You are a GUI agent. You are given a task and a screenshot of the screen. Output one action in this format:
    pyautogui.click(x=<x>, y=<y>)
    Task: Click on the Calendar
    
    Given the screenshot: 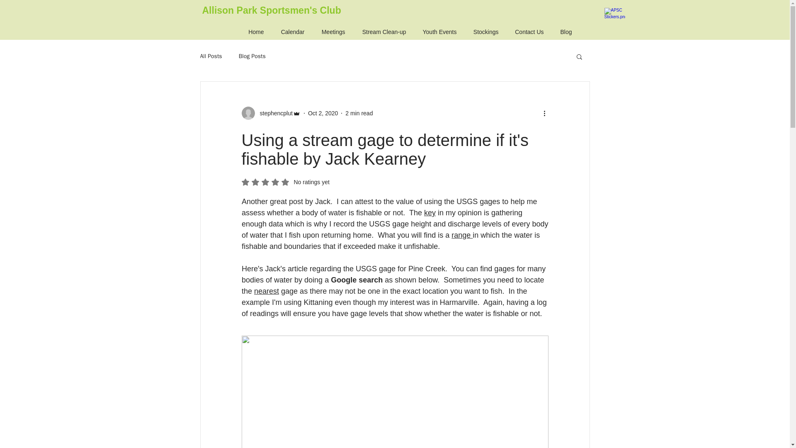 What is the action you would take?
    pyautogui.click(x=291, y=32)
    